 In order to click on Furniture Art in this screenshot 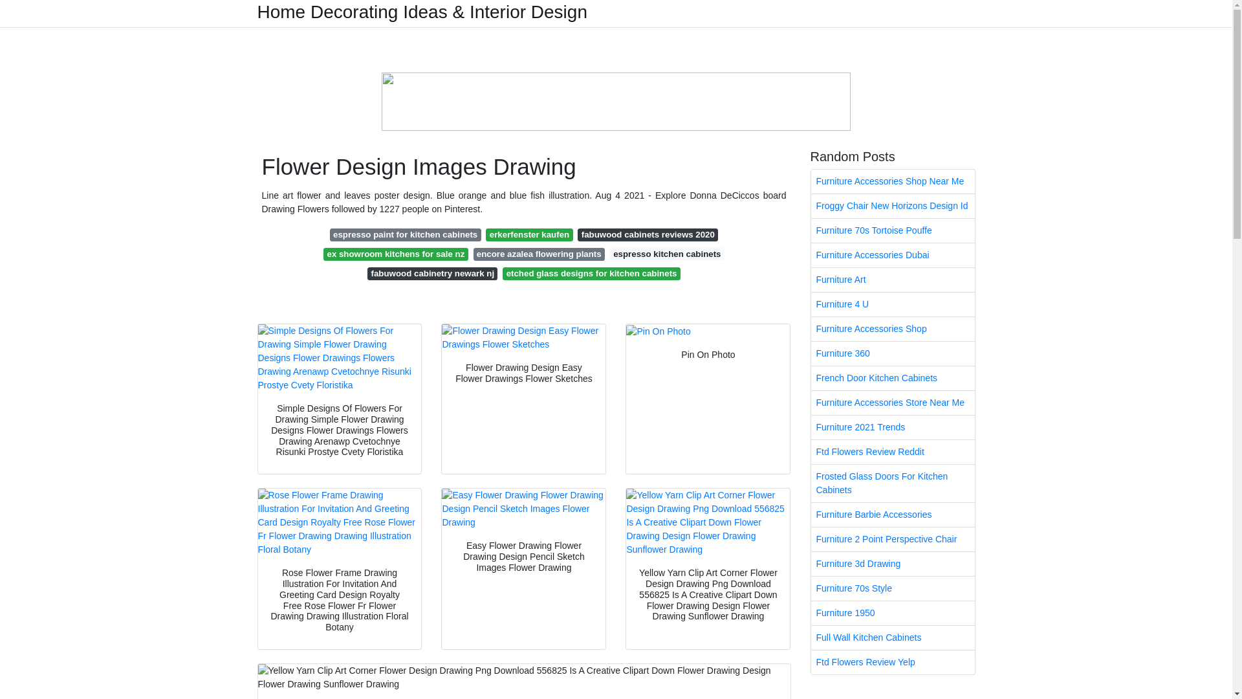, I will do `click(893, 280)`.